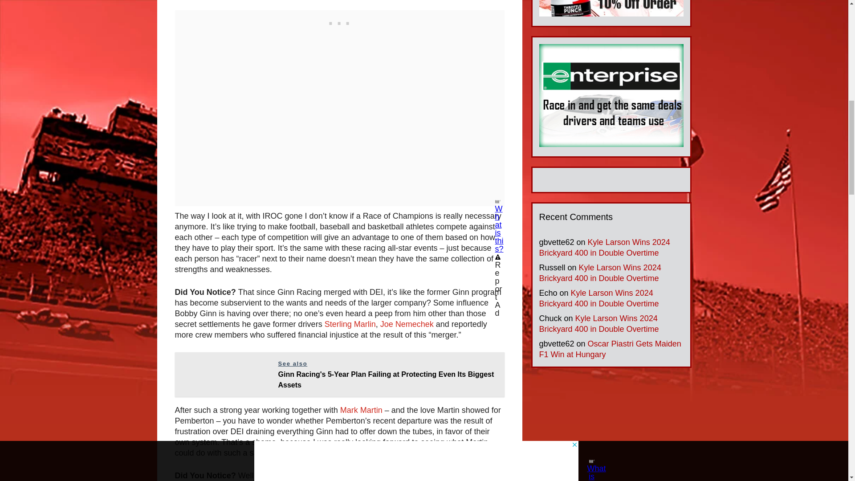 This screenshot has width=855, height=481. What do you see at coordinates (407, 324) in the screenshot?
I see `Joe Nemechek` at bounding box center [407, 324].